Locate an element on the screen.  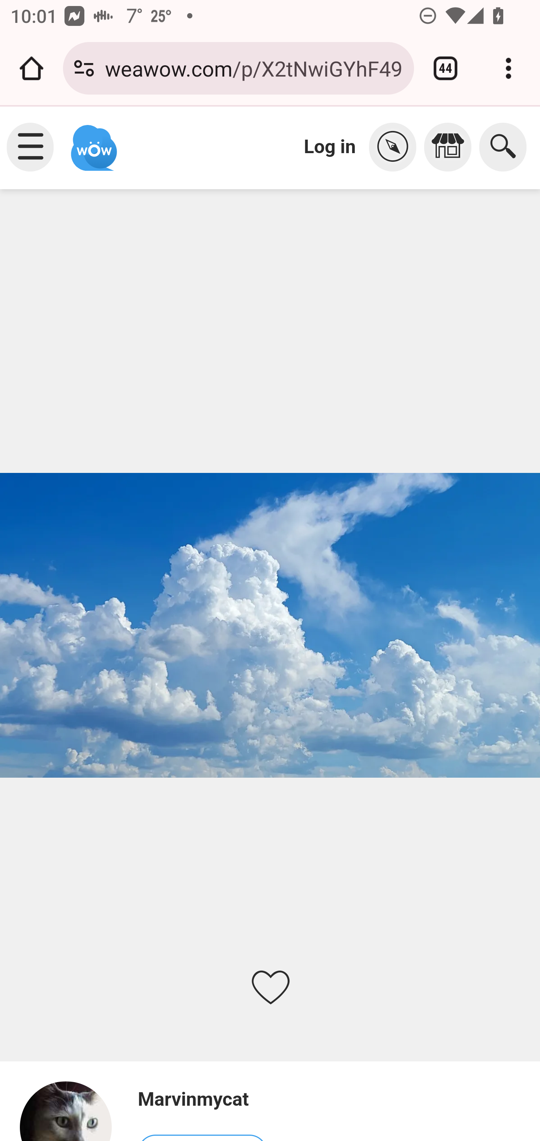
Customize and control Google Chrome is located at coordinates (508, 68).